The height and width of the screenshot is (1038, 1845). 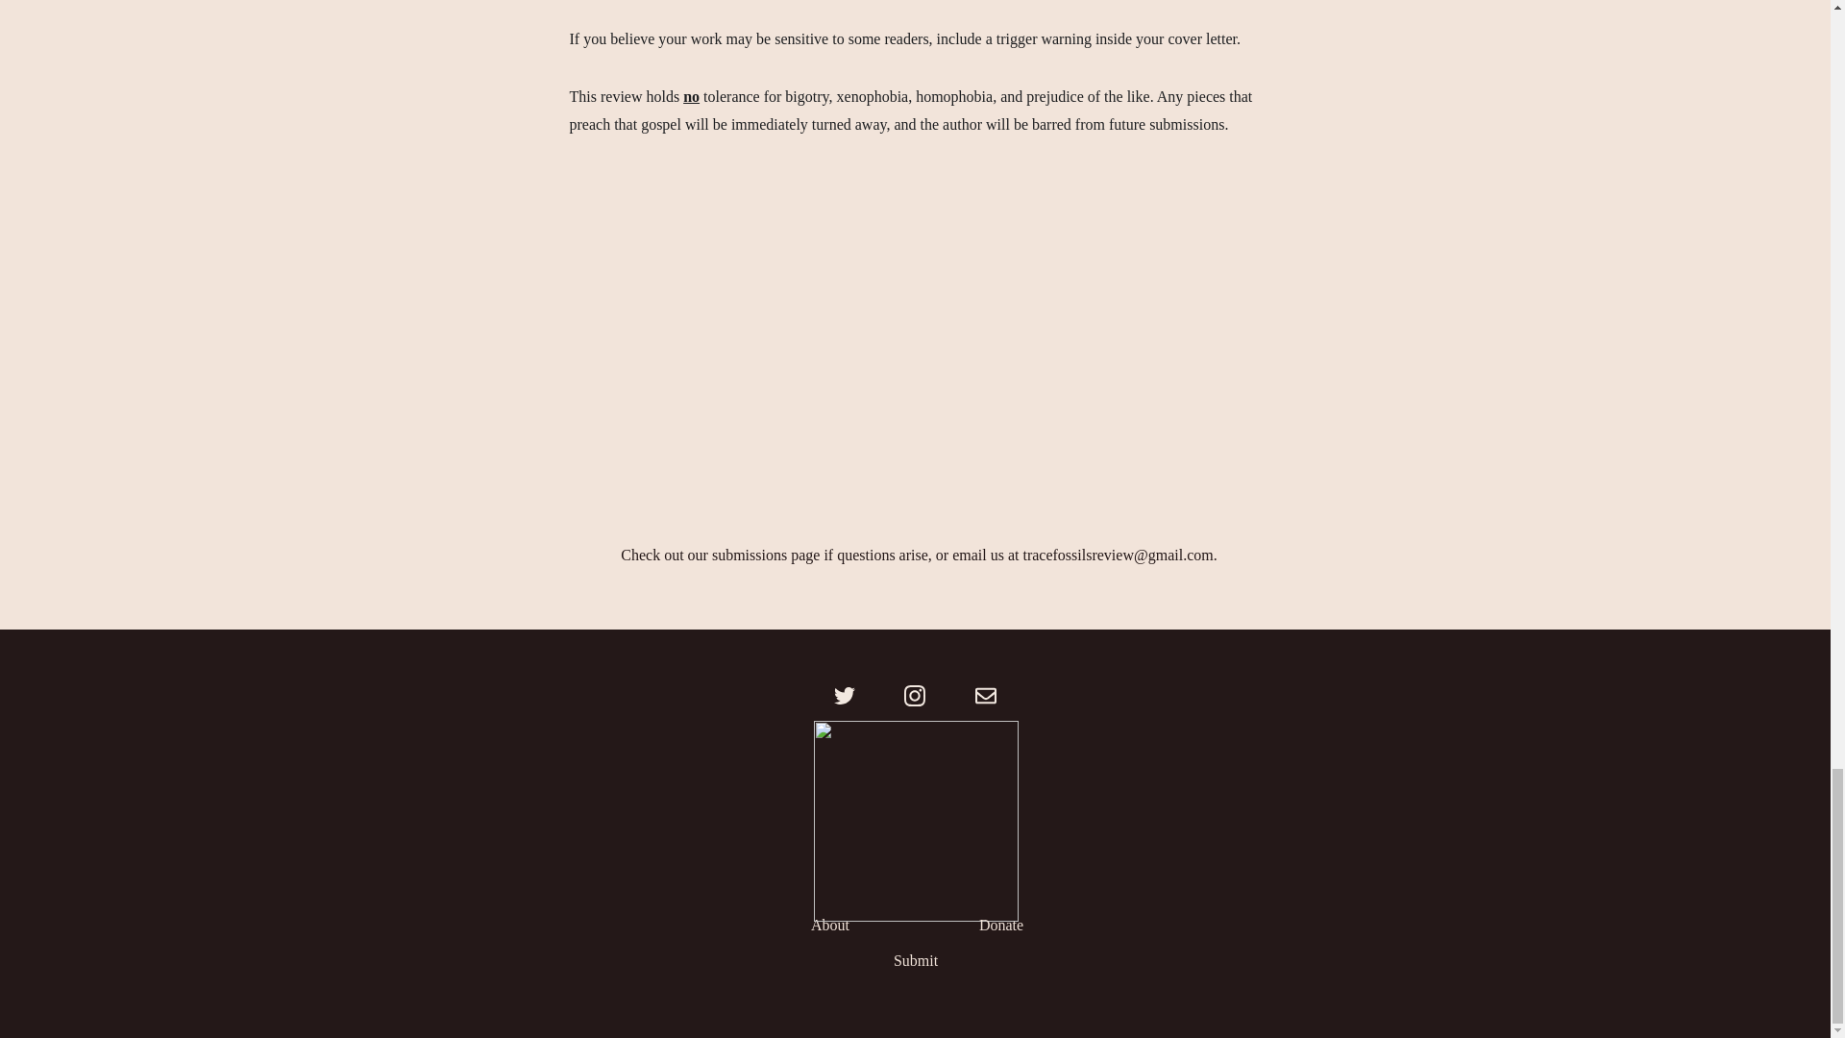 What do you see at coordinates (1001, 925) in the screenshot?
I see `Donate` at bounding box center [1001, 925].